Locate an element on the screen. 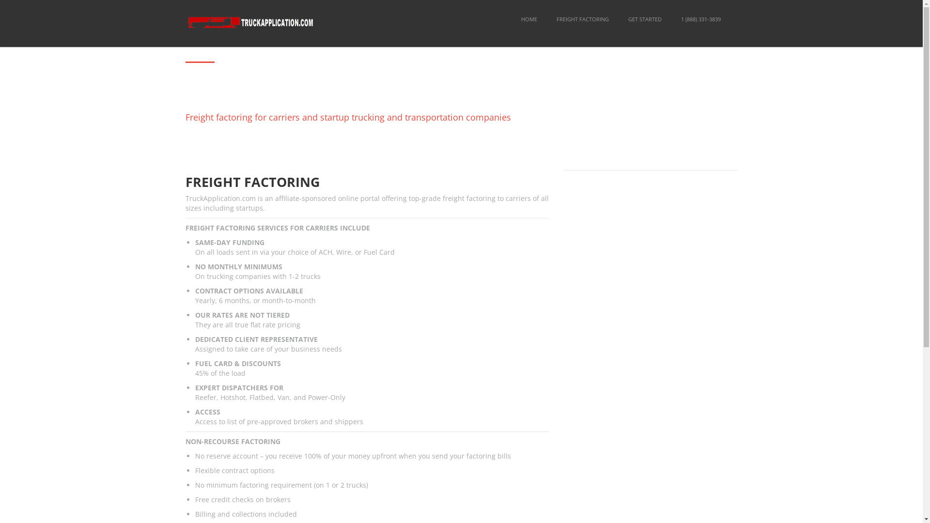 The width and height of the screenshot is (930, 523). HOME is located at coordinates (588, 20).